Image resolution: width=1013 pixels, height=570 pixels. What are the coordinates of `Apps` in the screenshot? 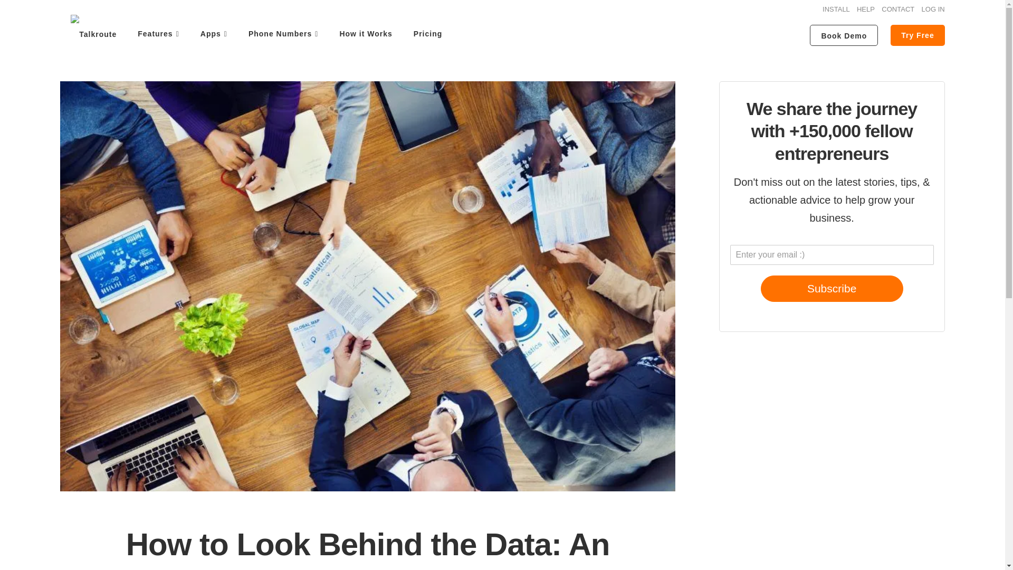 It's located at (214, 34).